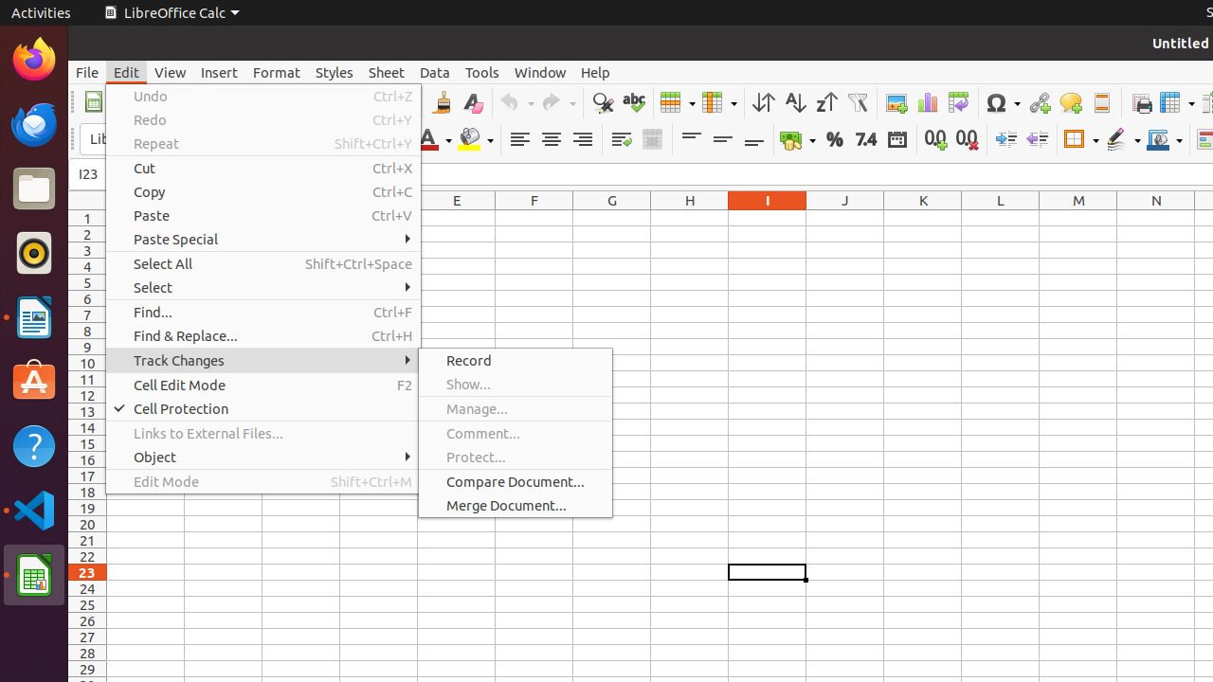 This screenshot has height=682, width=1213. I want to click on Redo, so click(263, 119).